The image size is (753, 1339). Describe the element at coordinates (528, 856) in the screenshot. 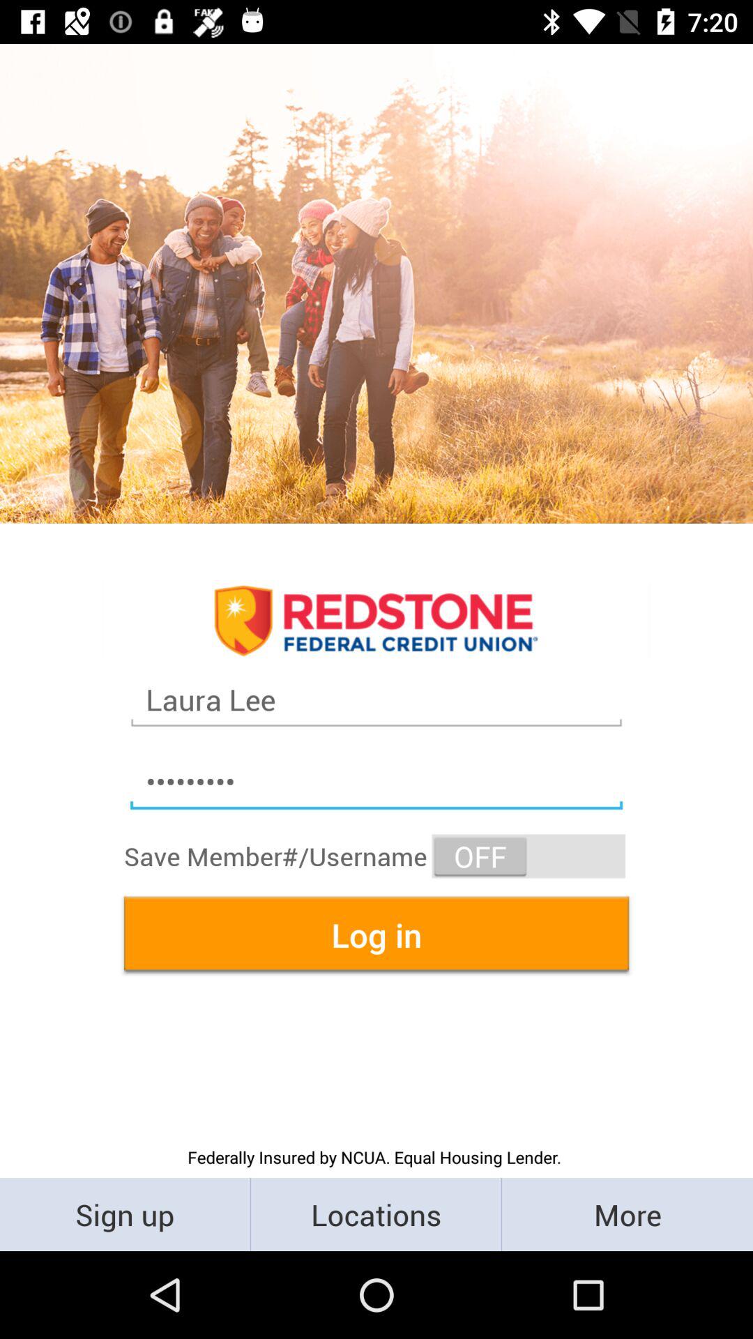

I see `press item on the right` at that location.